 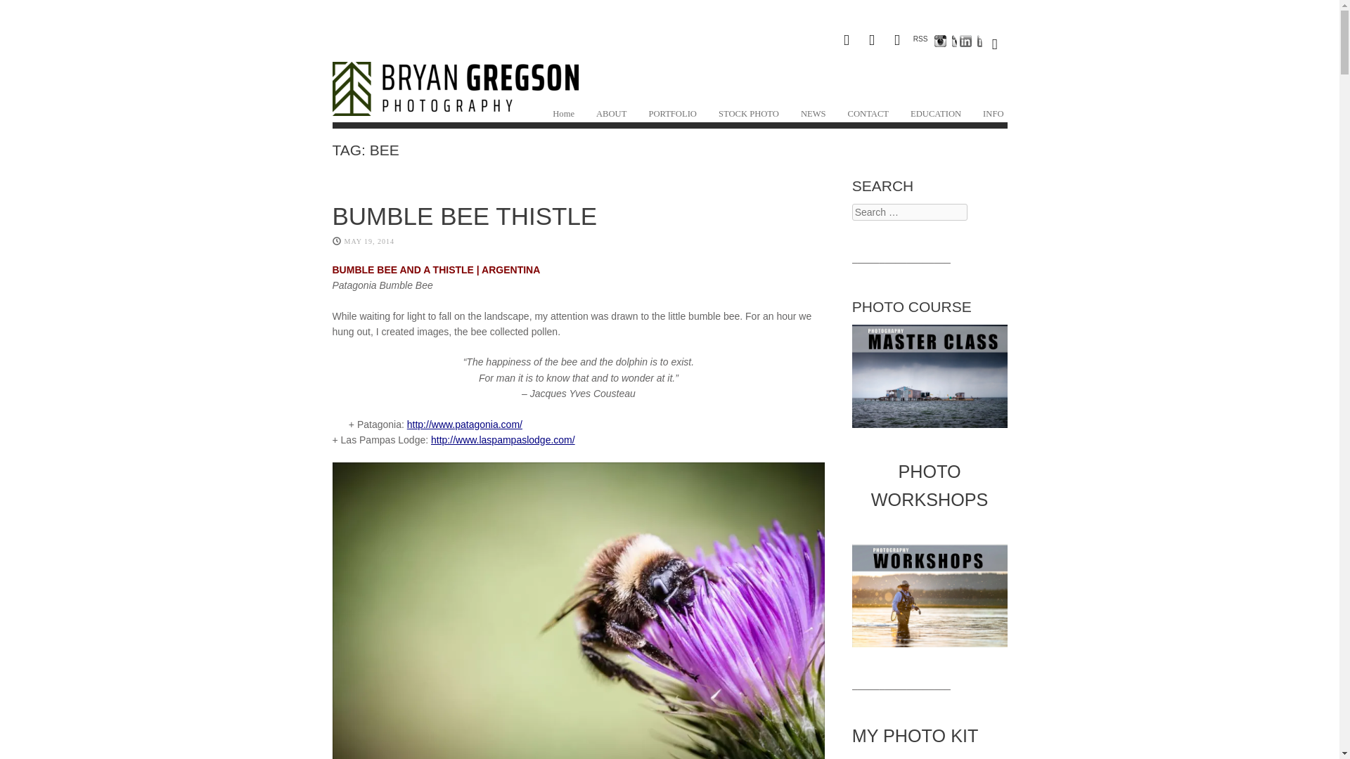 What do you see at coordinates (454, 103) in the screenshot?
I see `Bryan Gregson Photography` at bounding box center [454, 103].